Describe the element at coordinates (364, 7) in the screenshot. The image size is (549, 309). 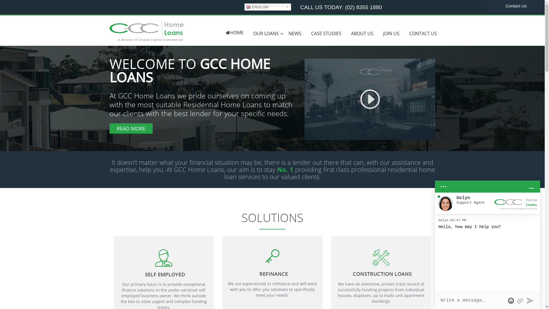
I see `(02) 8355 1880` at that location.